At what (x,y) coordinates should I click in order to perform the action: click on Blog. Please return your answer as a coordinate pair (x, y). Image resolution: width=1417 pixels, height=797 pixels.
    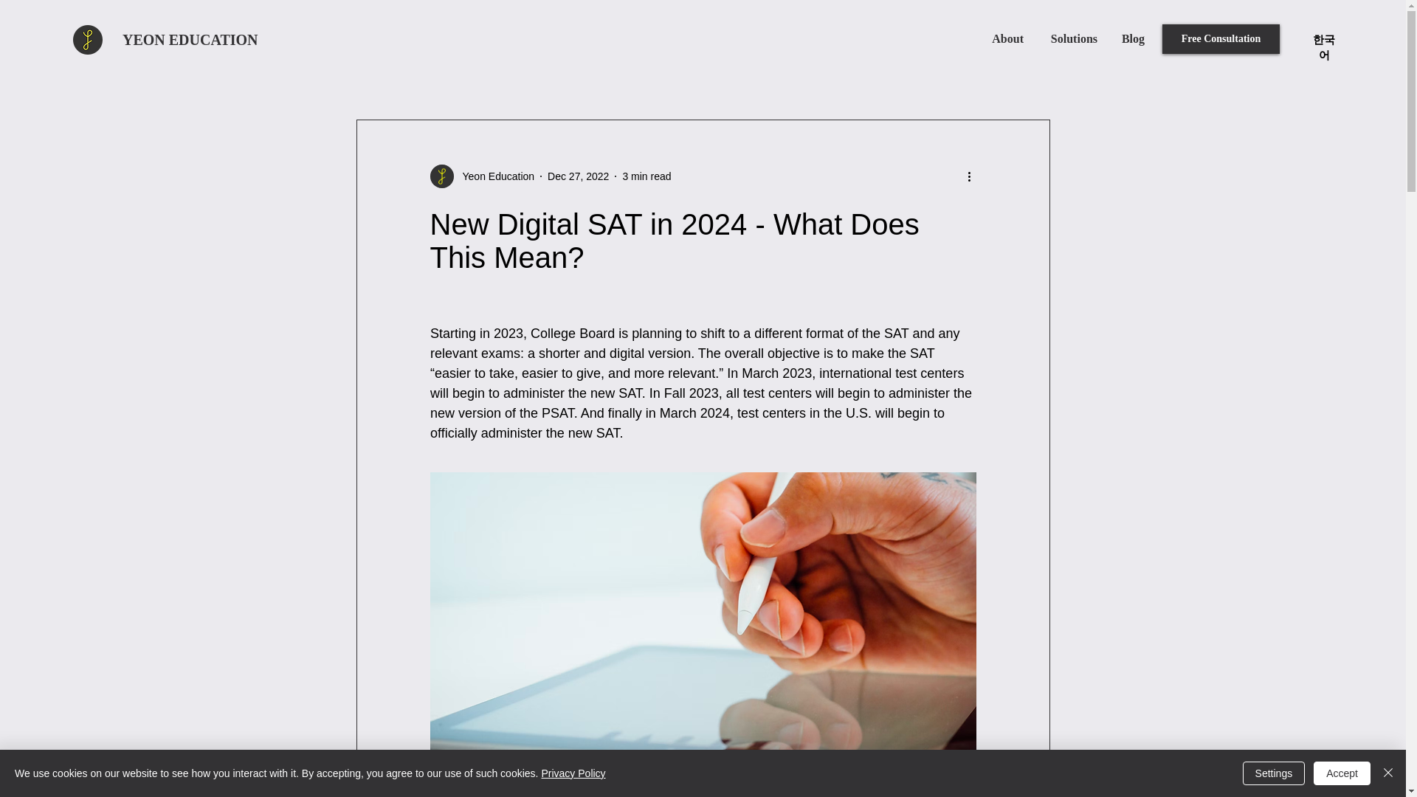
    Looking at the image, I should click on (1132, 38).